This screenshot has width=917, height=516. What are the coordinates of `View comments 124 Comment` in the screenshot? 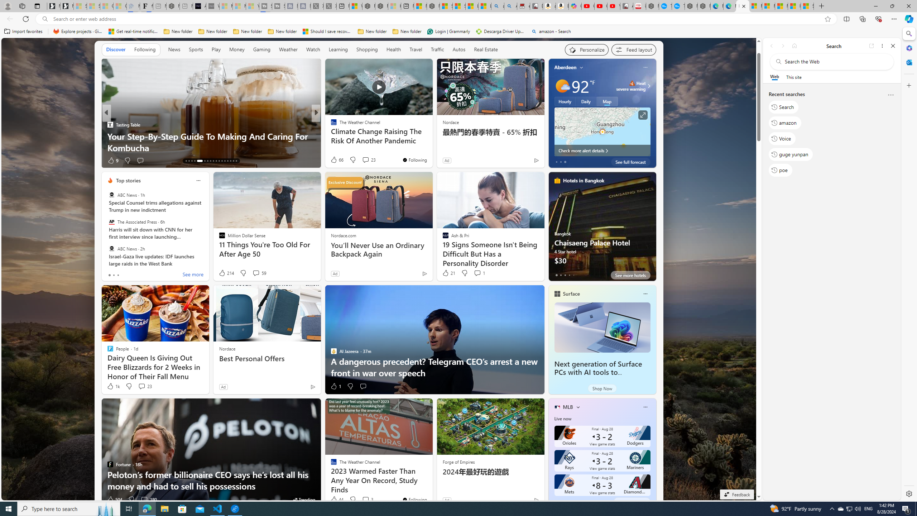 It's located at (366, 160).